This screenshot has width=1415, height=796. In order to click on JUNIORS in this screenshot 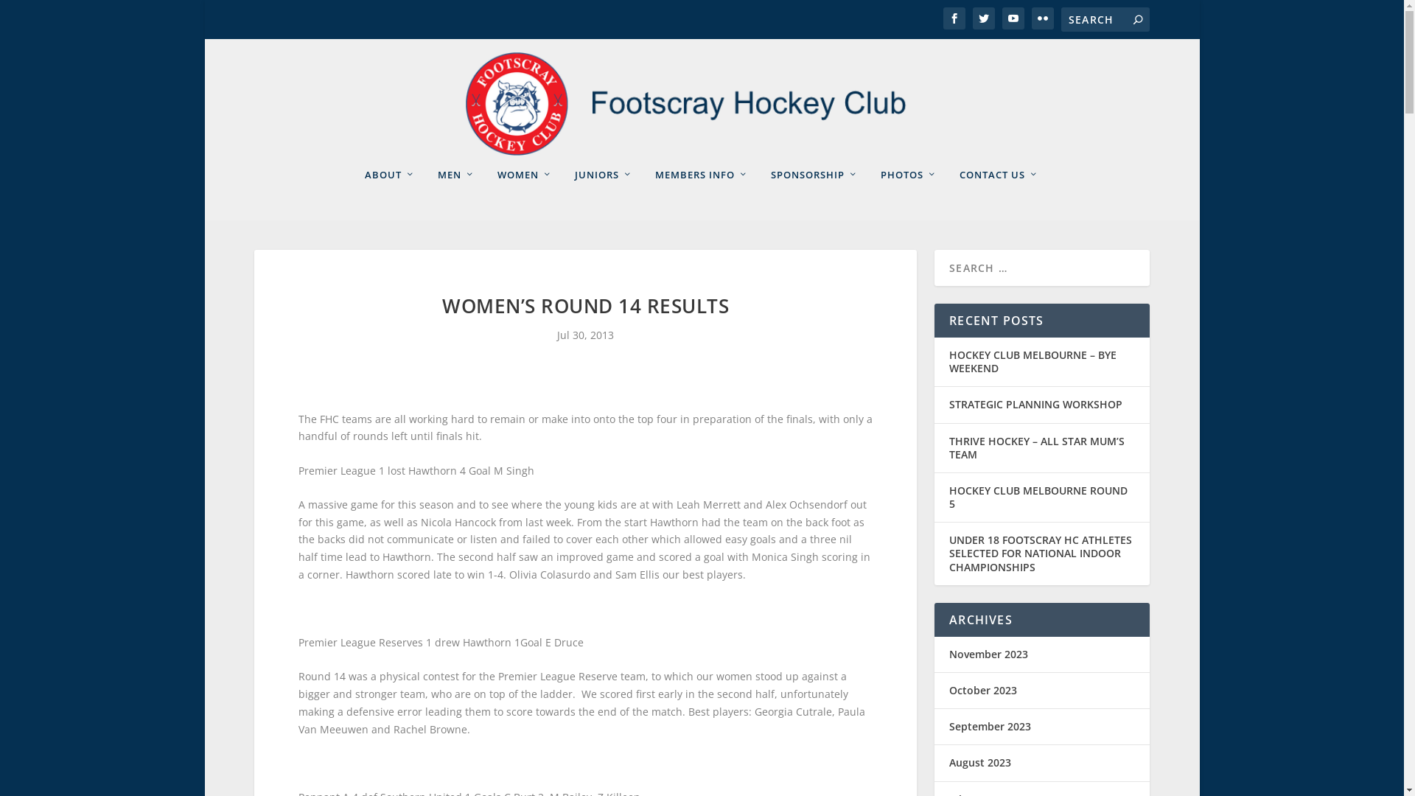, I will do `click(604, 195)`.